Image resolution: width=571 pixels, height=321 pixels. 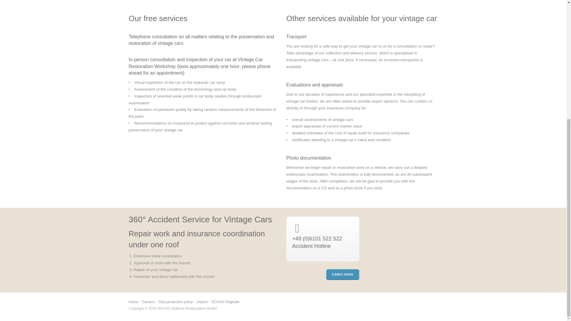 What do you see at coordinates (133, 302) in the screenshot?
I see `Home` at bounding box center [133, 302].